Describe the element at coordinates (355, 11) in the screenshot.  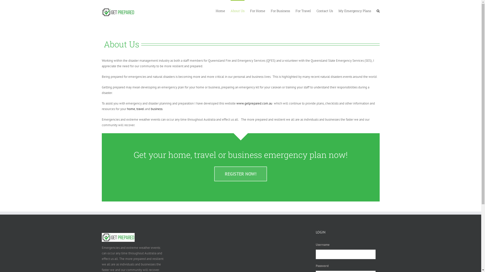
I see `My Emergency Plans` at that location.